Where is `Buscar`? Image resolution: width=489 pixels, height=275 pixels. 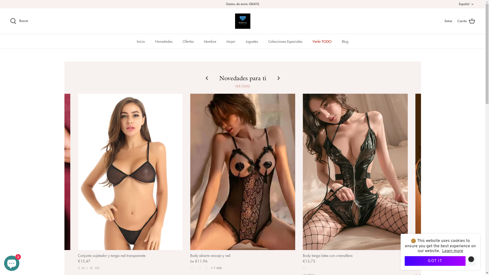
Buscar is located at coordinates (19, 21).